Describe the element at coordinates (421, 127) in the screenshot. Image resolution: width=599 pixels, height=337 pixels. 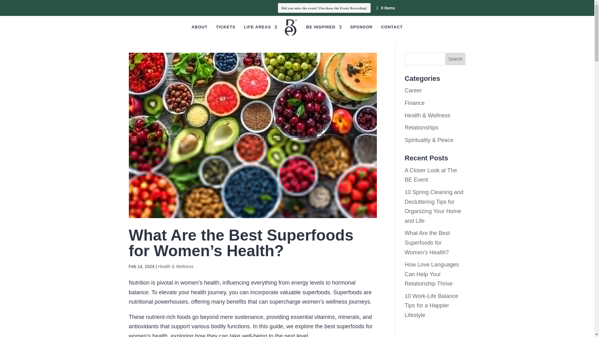
I see `Relationships` at that location.